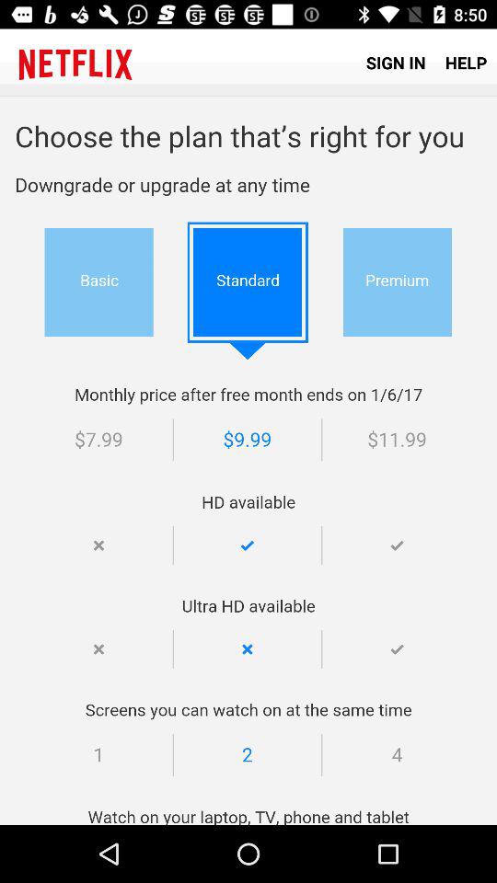  Describe the element at coordinates (248, 461) in the screenshot. I see `choose plan` at that location.